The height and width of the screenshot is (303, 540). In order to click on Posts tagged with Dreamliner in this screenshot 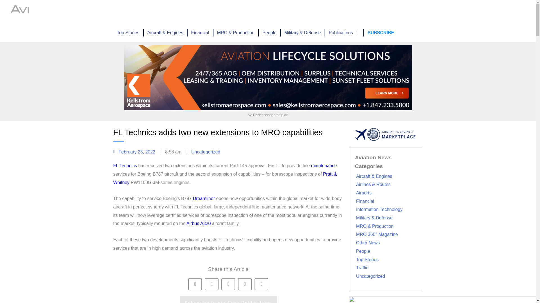, I will do `click(204, 198)`.